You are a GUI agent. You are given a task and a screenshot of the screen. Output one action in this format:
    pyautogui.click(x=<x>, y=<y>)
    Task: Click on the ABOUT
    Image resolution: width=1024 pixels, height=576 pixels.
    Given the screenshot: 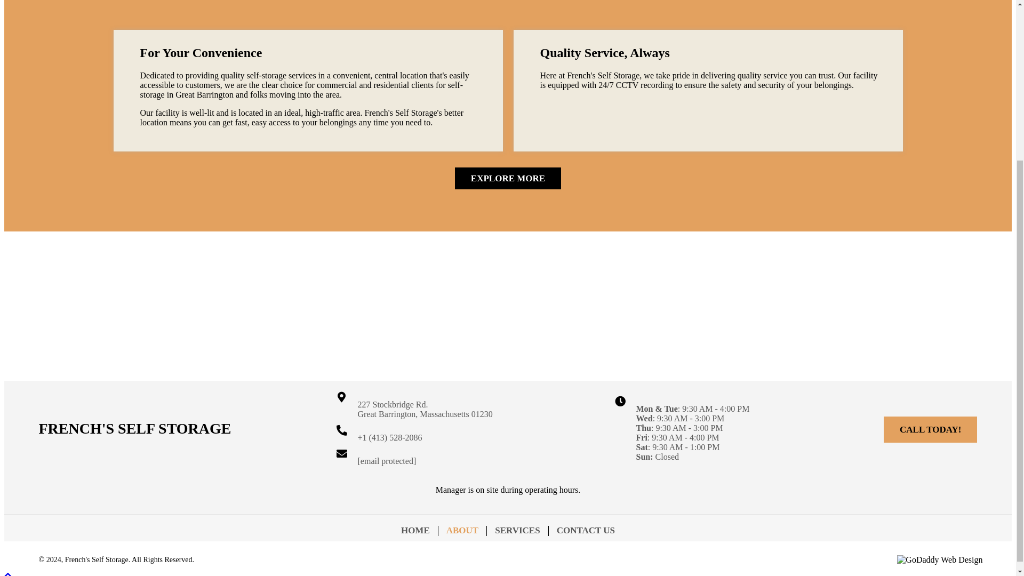 What is the action you would take?
    pyautogui.click(x=462, y=531)
    